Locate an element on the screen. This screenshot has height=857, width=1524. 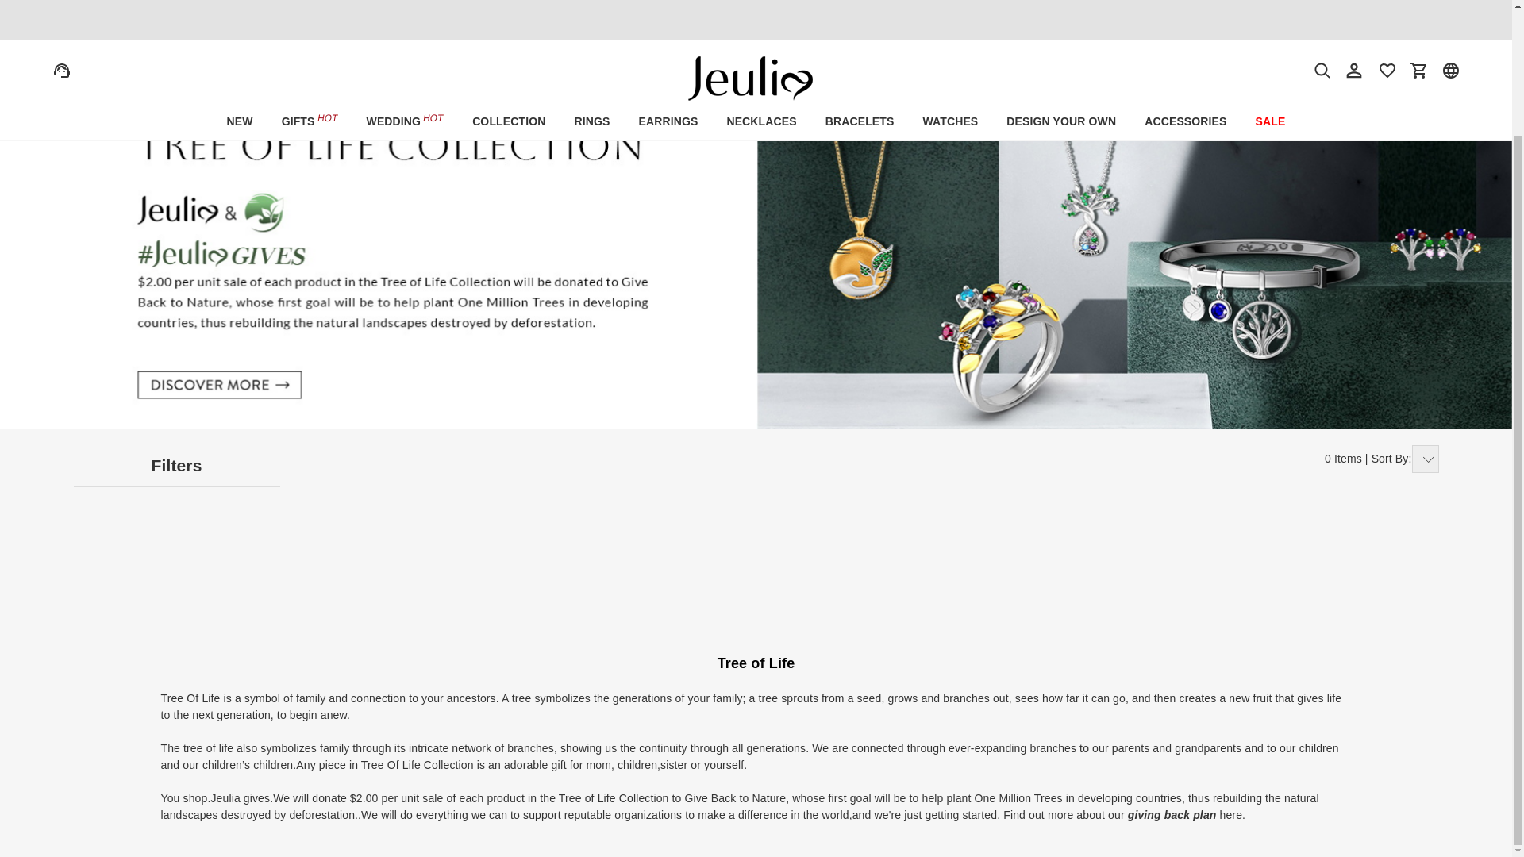
giving back plan is located at coordinates (1172, 814).